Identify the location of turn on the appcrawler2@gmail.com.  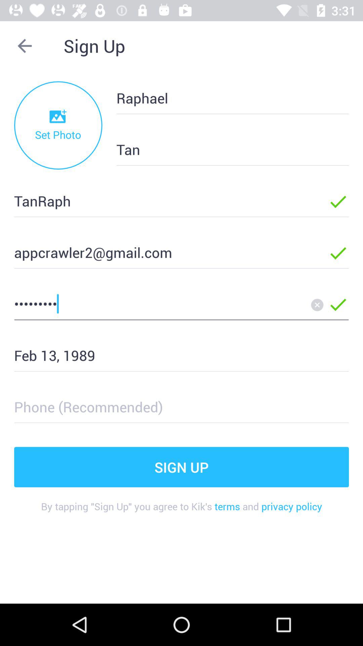
(160, 252).